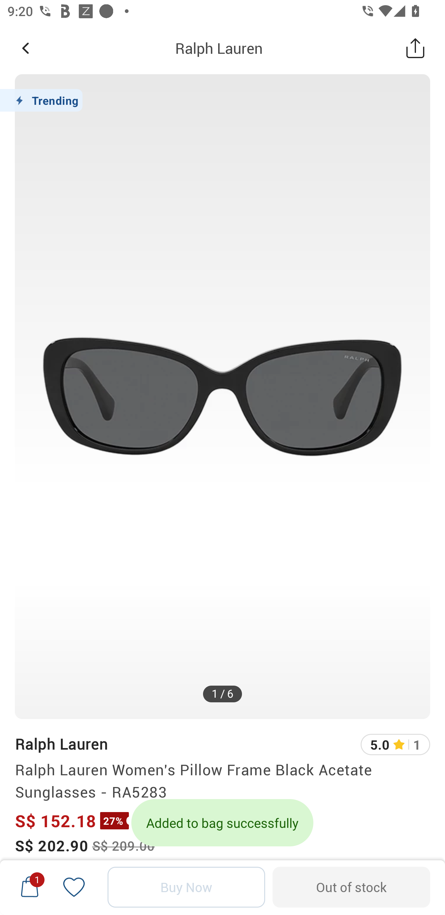  I want to click on 1, so click(30, 887).